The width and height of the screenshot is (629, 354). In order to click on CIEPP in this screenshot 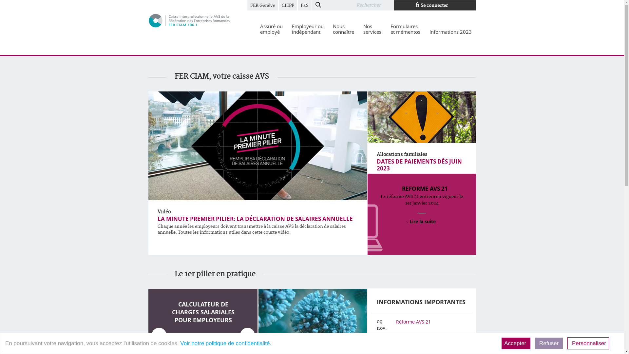, I will do `click(288, 5)`.